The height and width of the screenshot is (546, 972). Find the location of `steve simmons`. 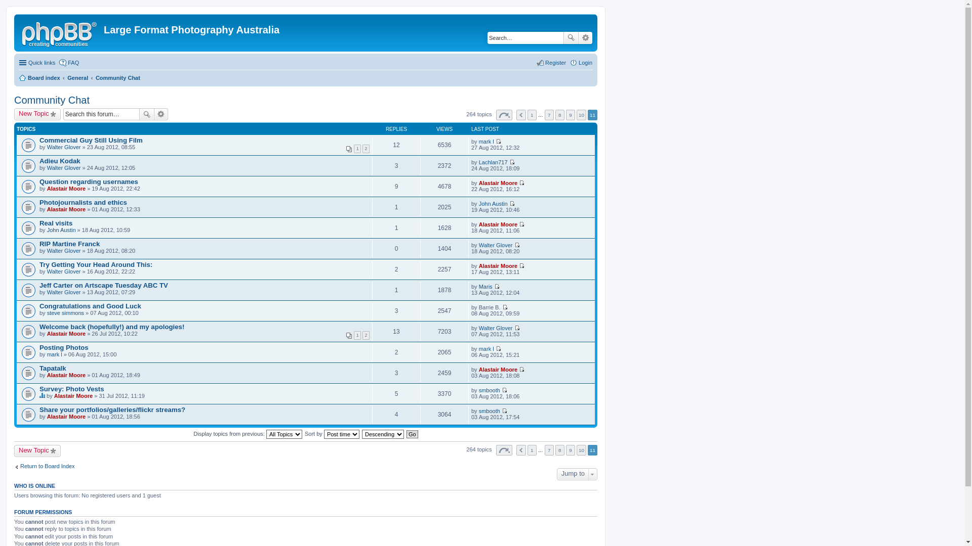

steve simmons is located at coordinates (66, 312).